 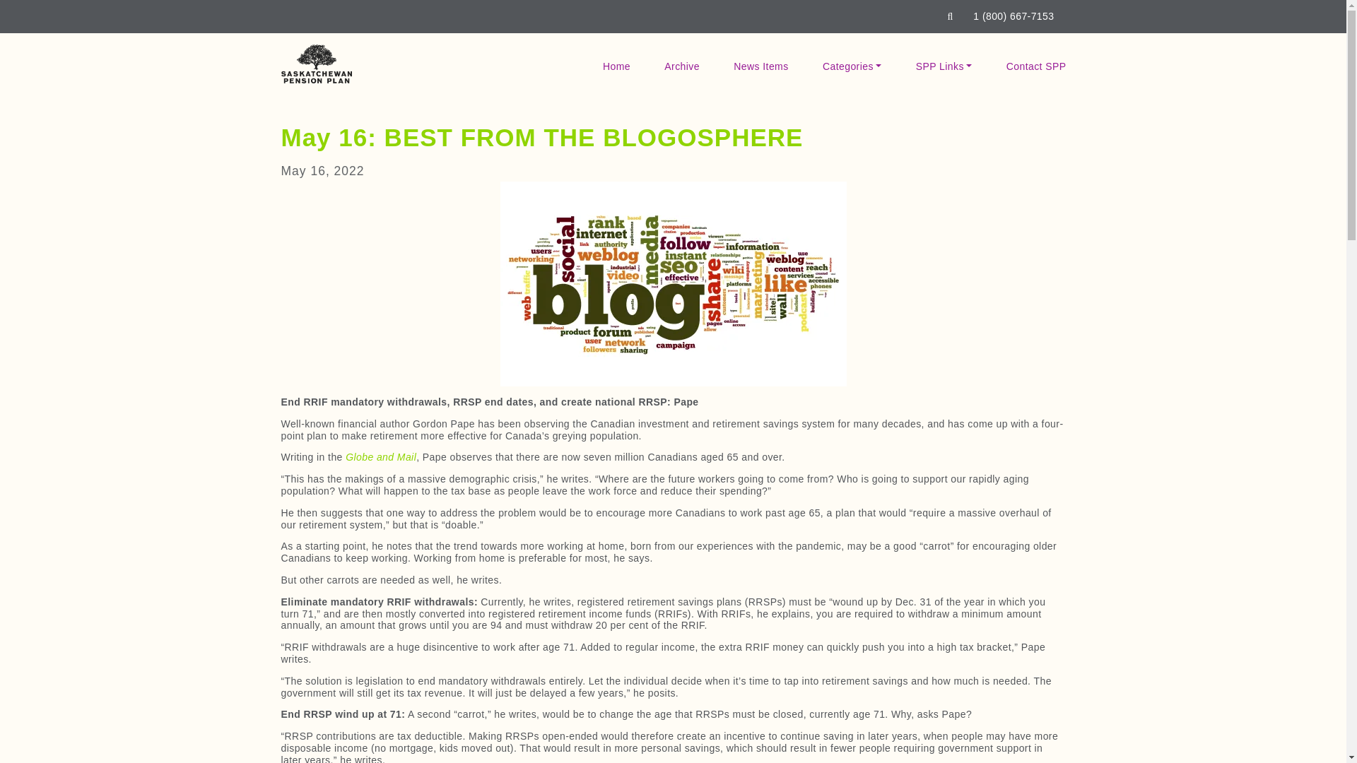 I want to click on Home, so click(x=616, y=66).